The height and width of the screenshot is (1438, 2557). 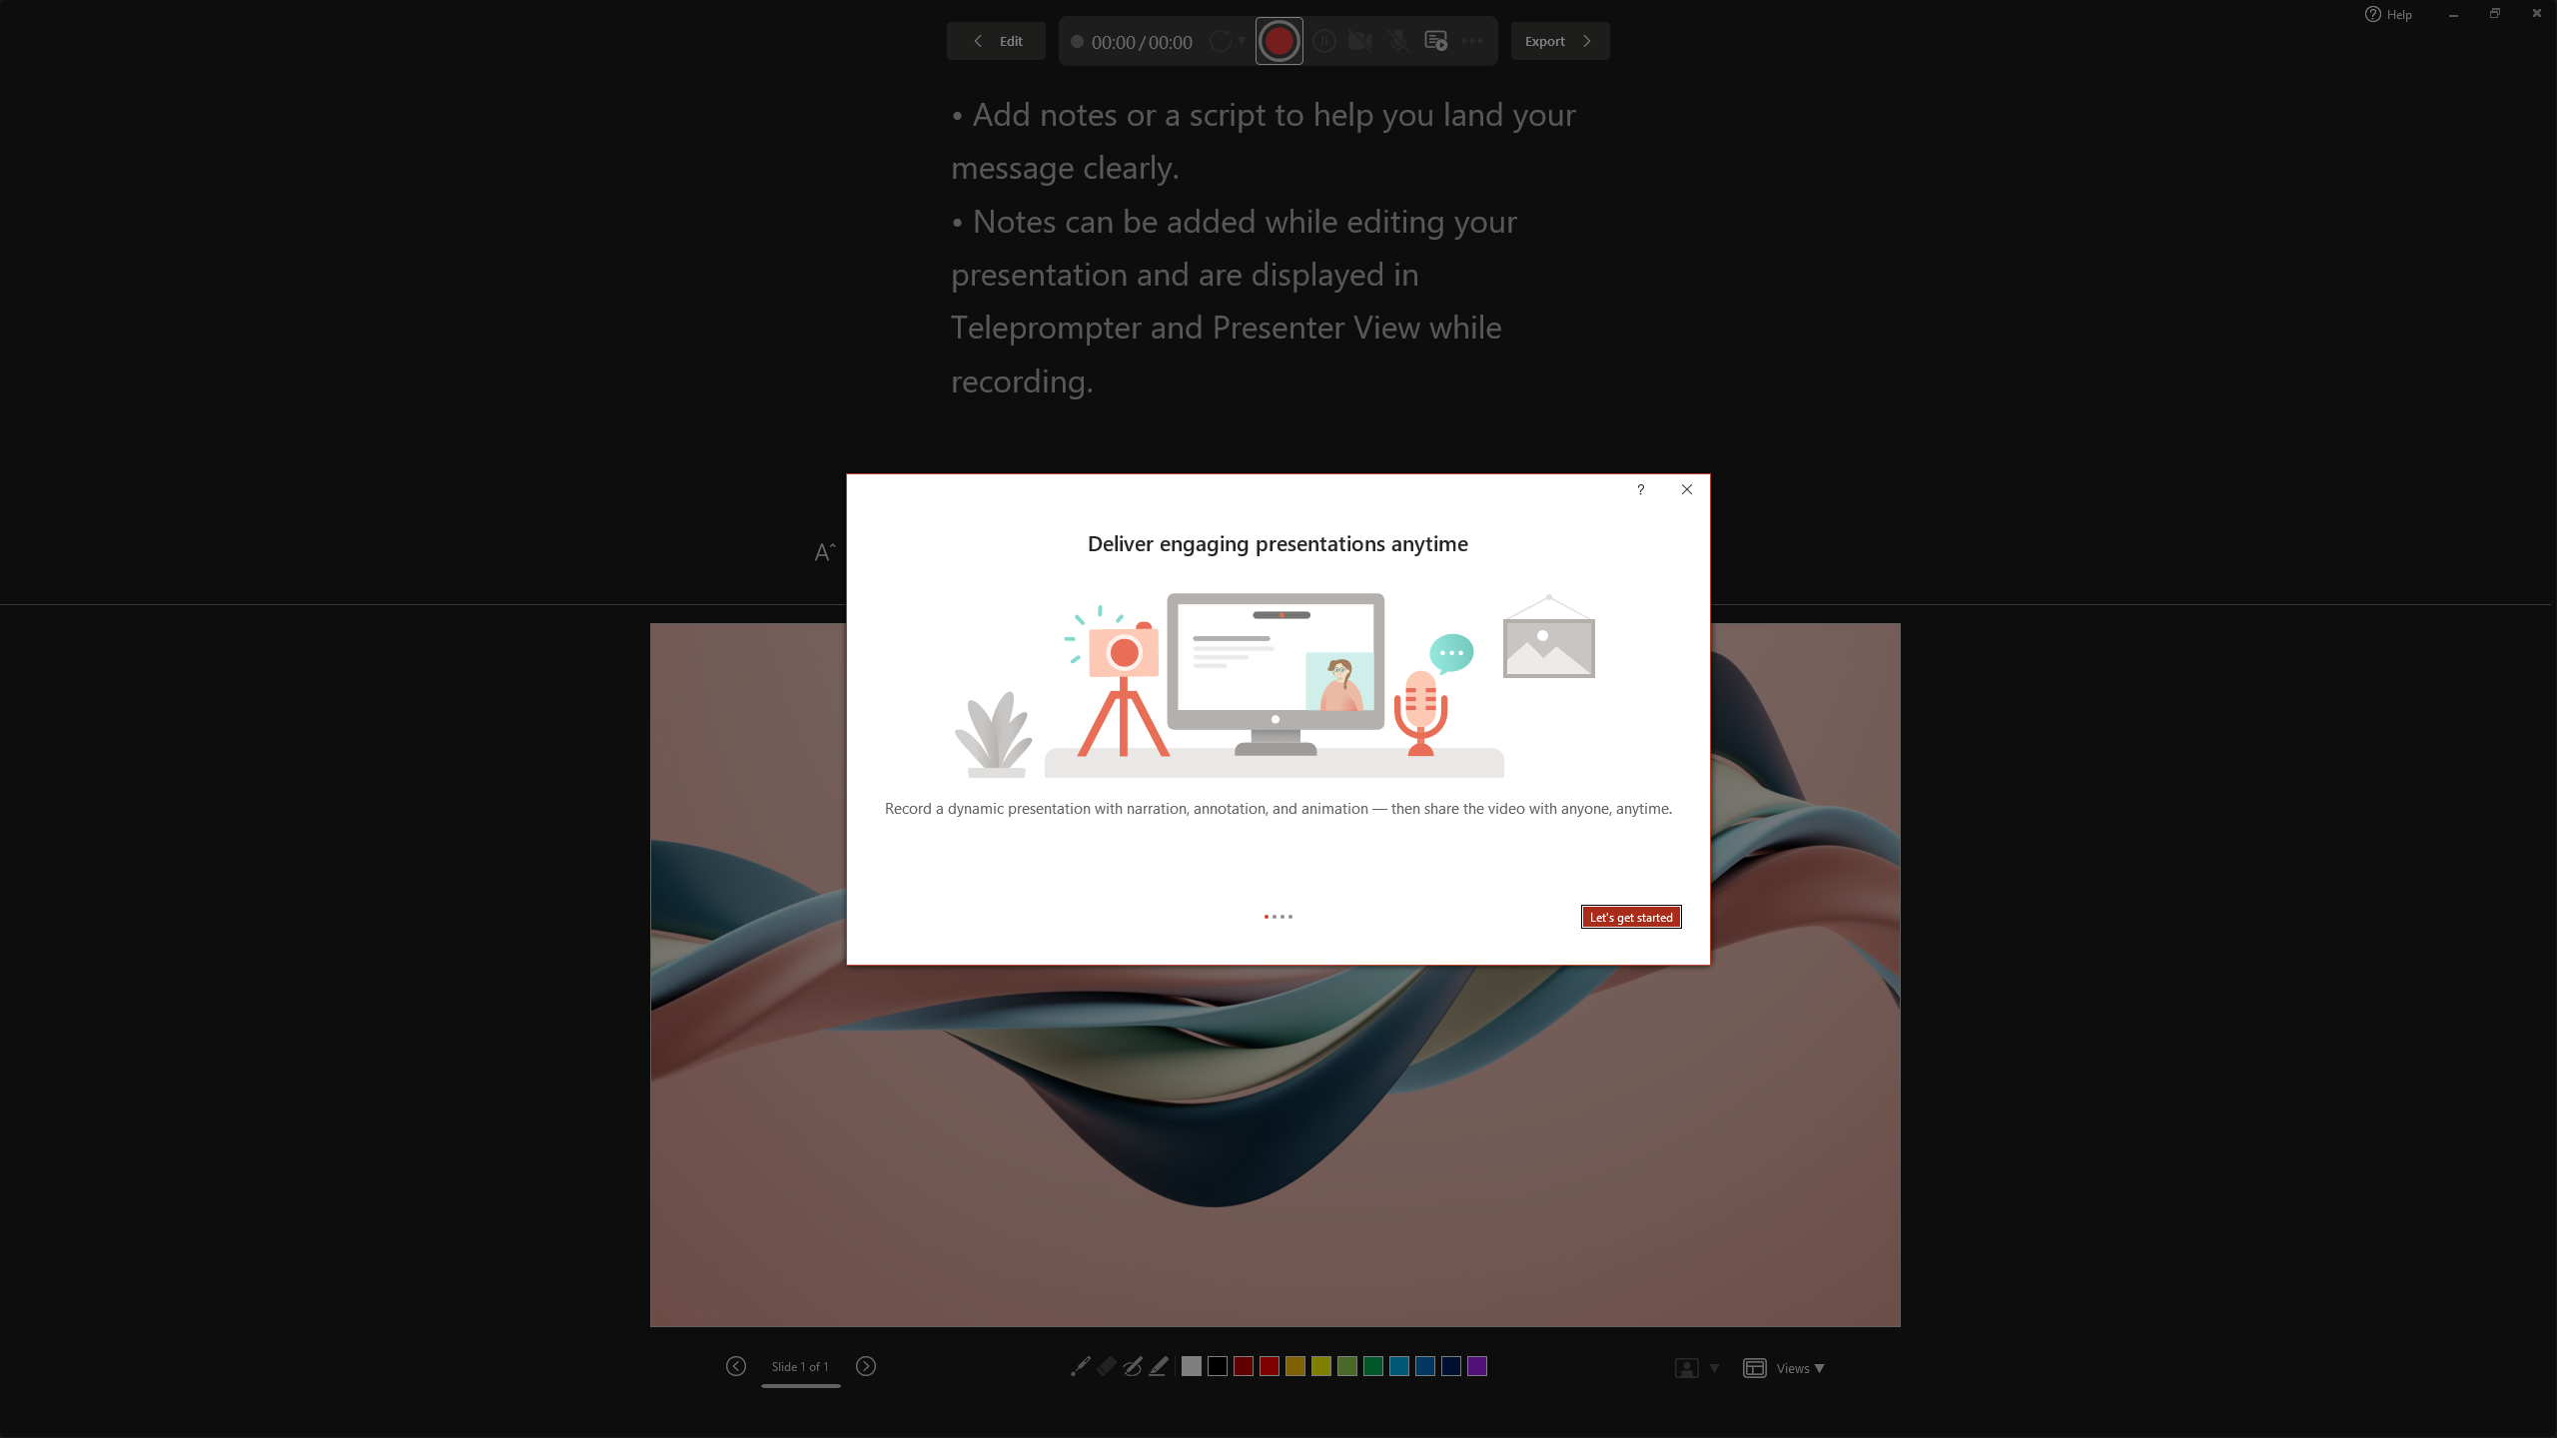 I want to click on Organic, so click(x=708, y=100).